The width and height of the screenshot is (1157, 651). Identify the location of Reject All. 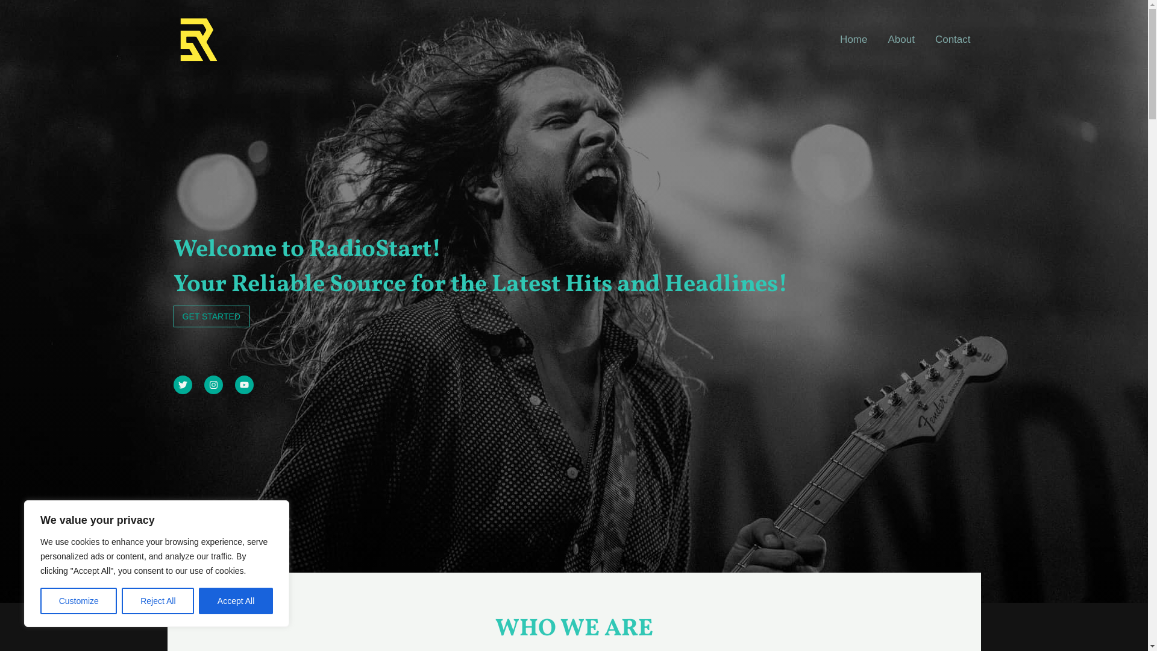
(158, 601).